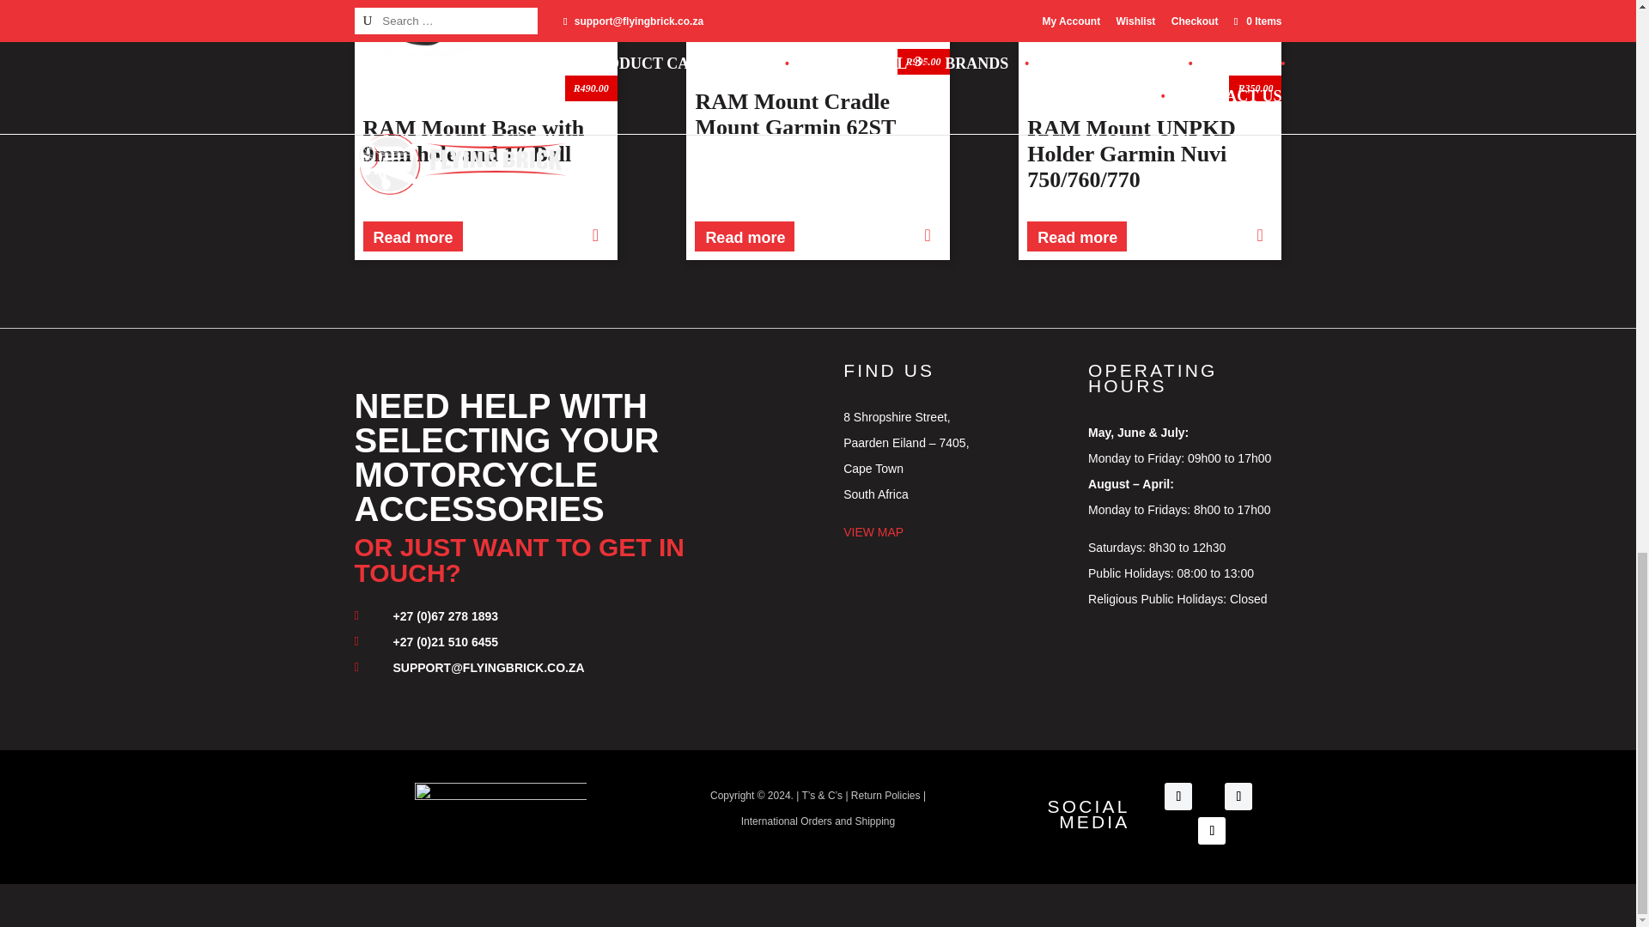 Image resolution: width=1649 pixels, height=927 pixels. What do you see at coordinates (1238, 796) in the screenshot?
I see `Follow on Instagram` at bounding box center [1238, 796].